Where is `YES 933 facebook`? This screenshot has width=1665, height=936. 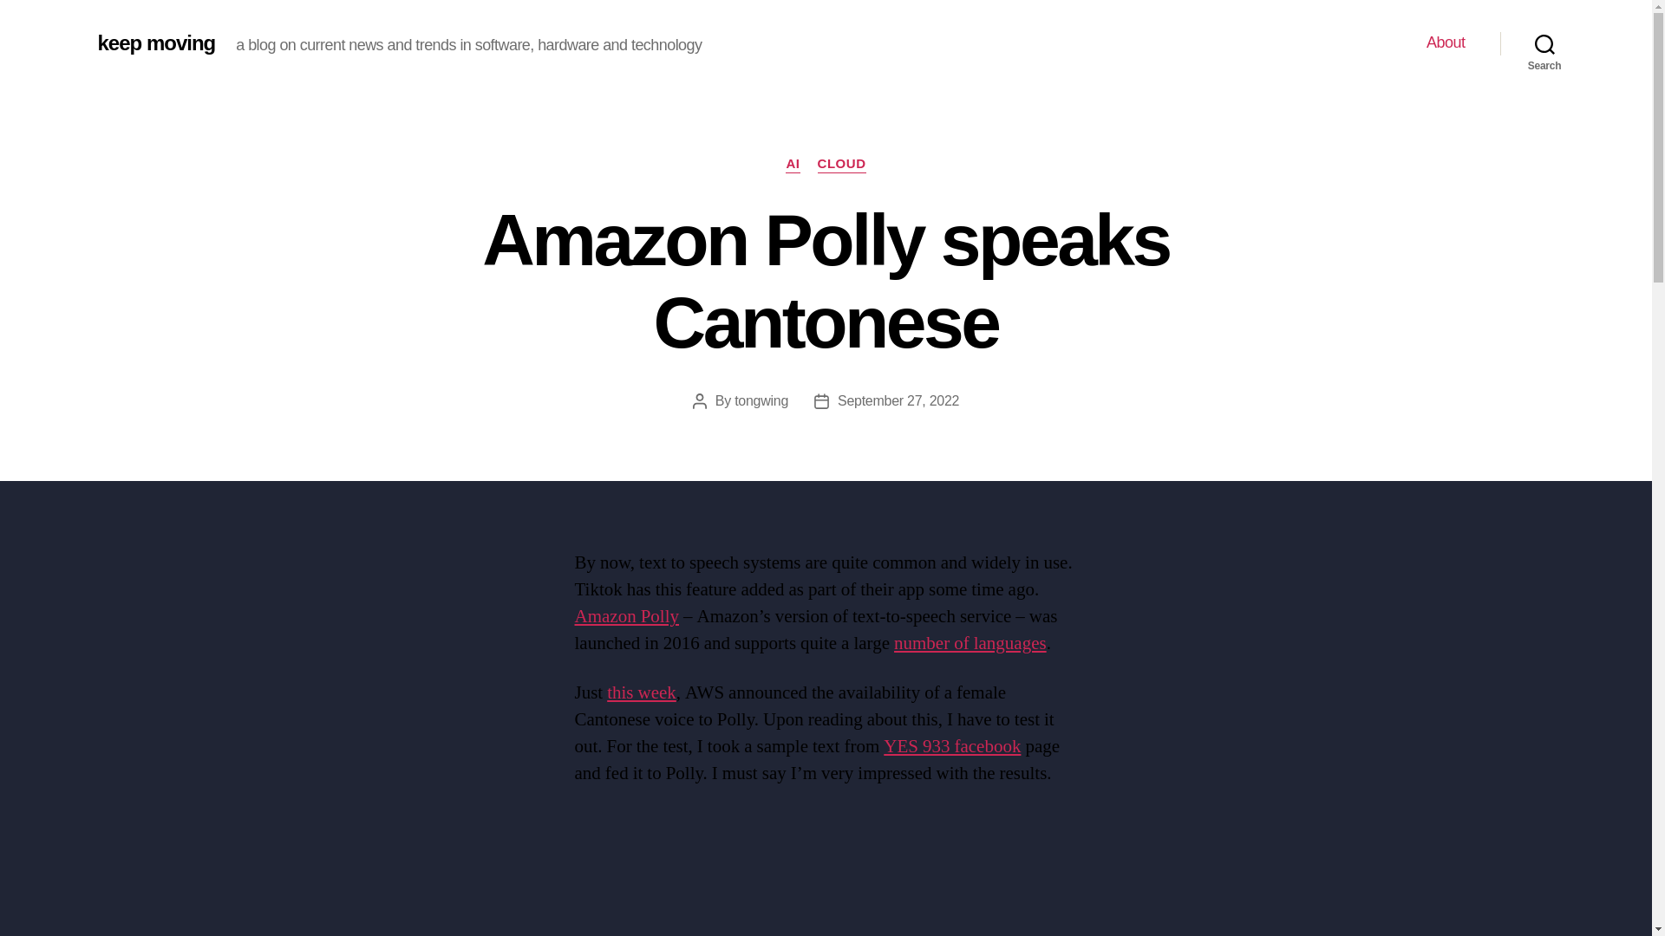 YES 933 facebook is located at coordinates (952, 745).